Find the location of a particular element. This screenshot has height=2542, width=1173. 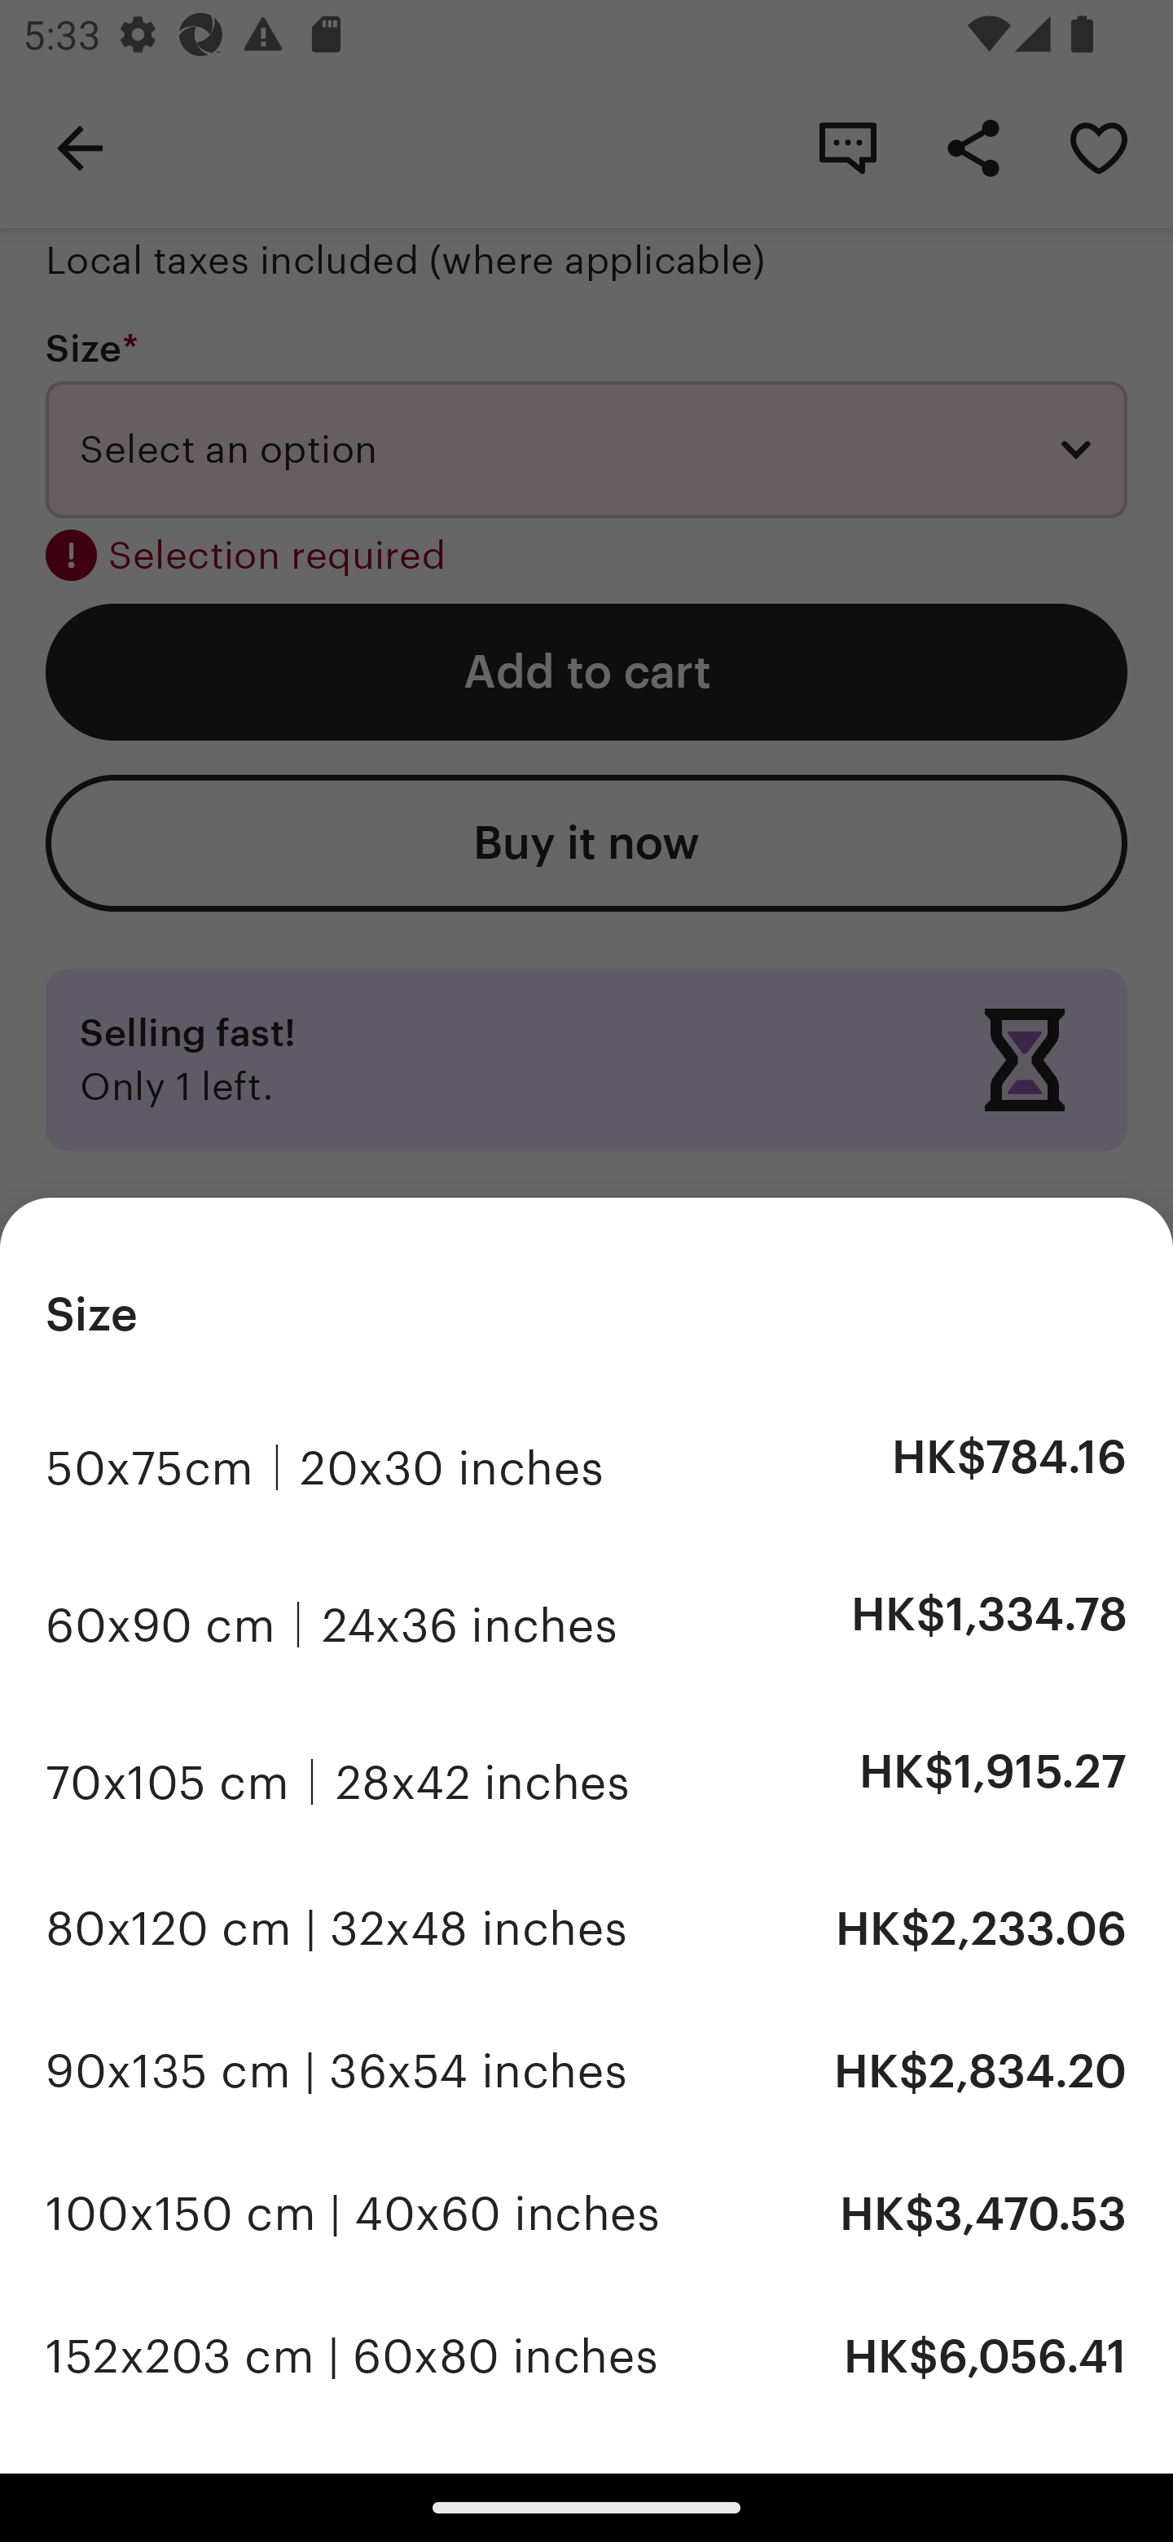

60x90 cm｜24x36 inches HK$1,334.78 is located at coordinates (586, 1621).